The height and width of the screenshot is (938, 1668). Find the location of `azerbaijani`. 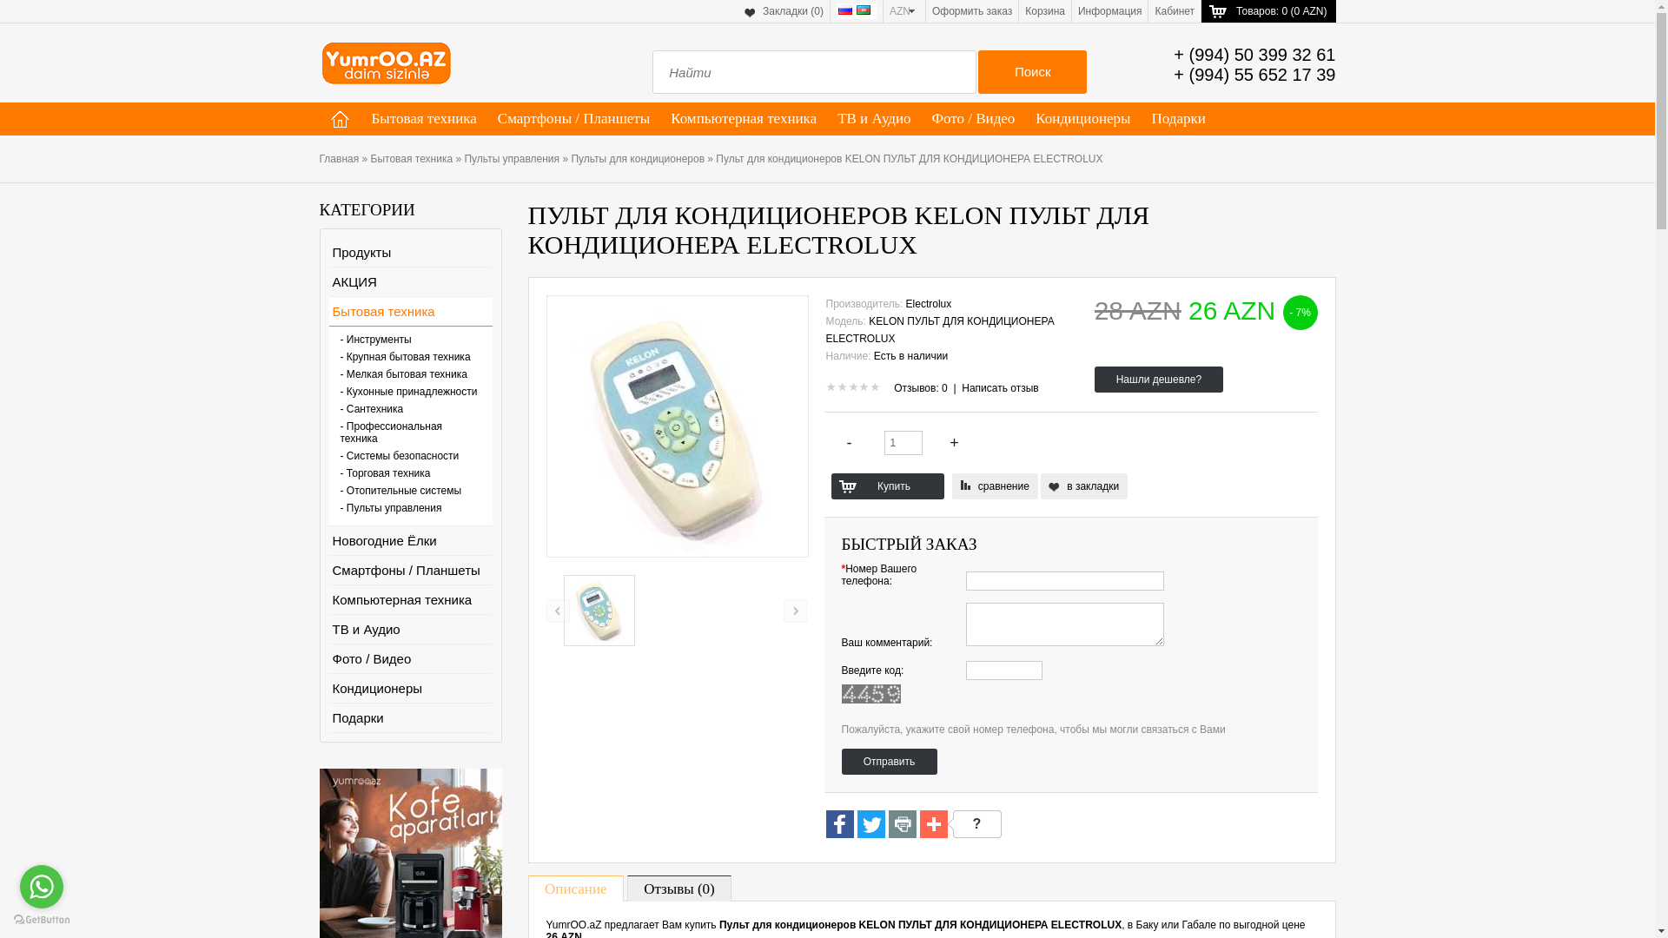

azerbaijani is located at coordinates (864, 10).